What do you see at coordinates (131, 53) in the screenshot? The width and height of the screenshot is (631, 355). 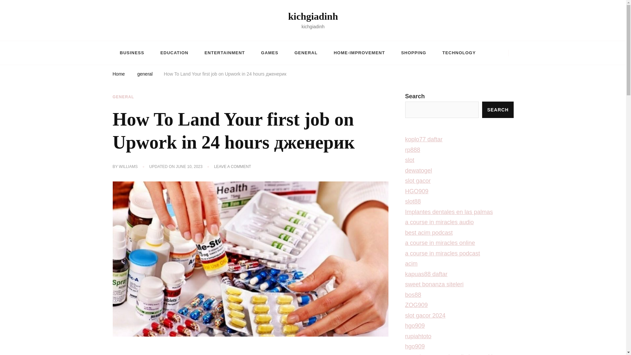 I see `BUSINESS` at bounding box center [131, 53].